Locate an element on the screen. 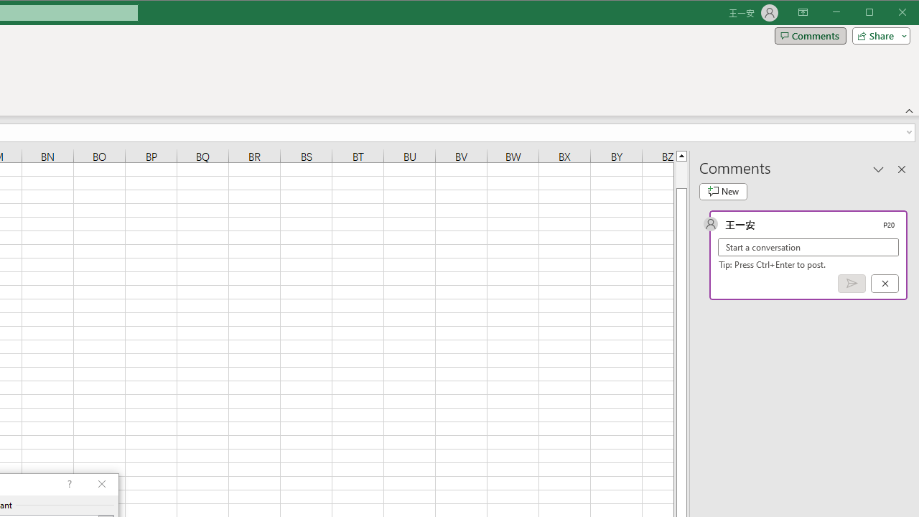 The height and width of the screenshot is (517, 919). Collapse the Ribbon is located at coordinates (910, 111).